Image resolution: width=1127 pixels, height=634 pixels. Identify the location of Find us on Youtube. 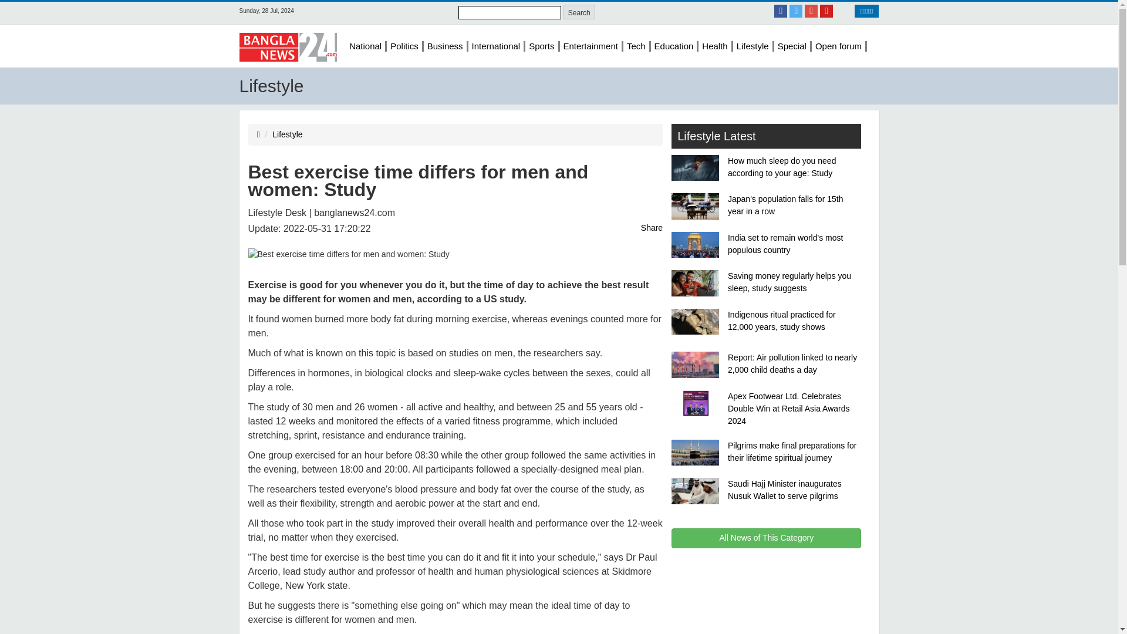
(826, 11).